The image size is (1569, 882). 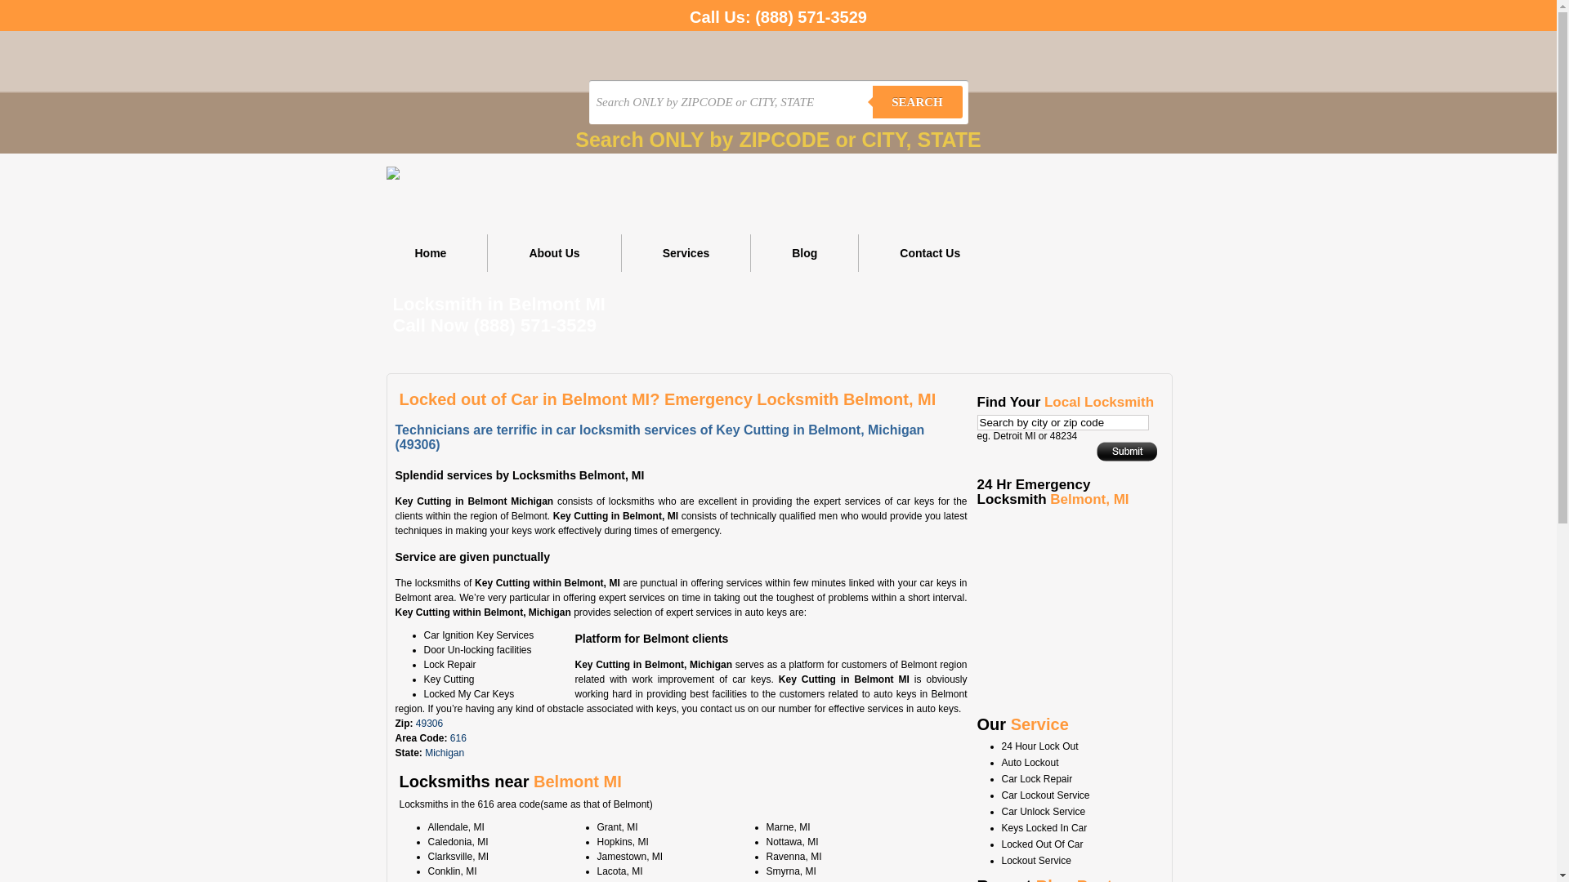 What do you see at coordinates (429, 724) in the screenshot?
I see `49306` at bounding box center [429, 724].